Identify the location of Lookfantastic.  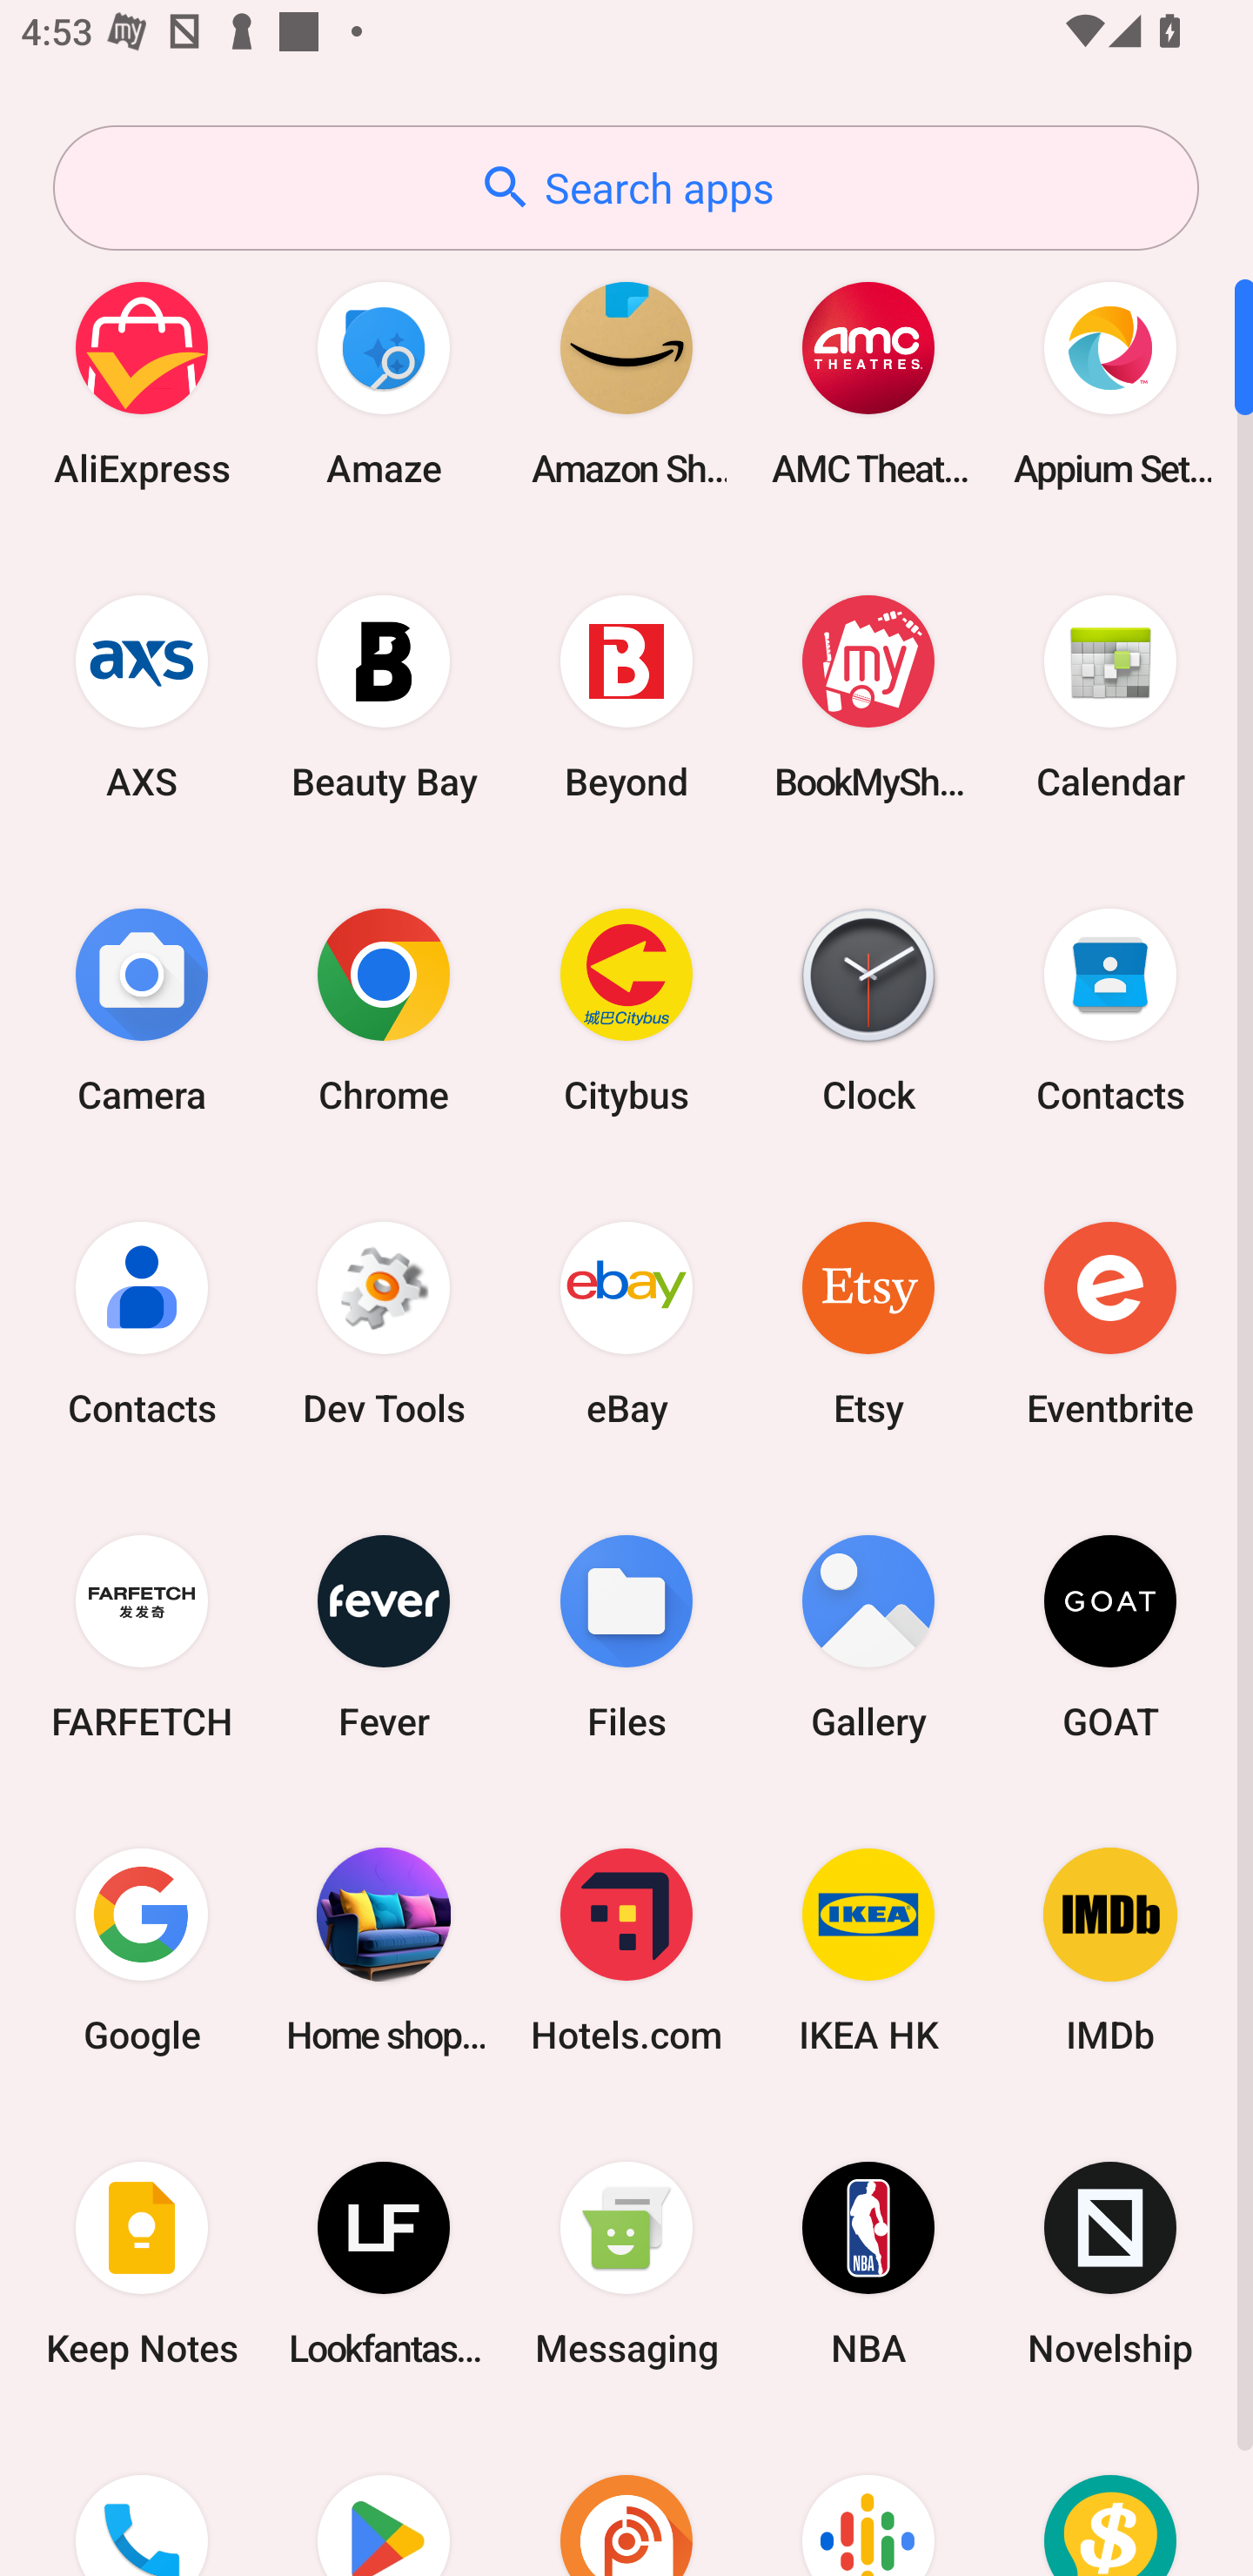
(384, 2264).